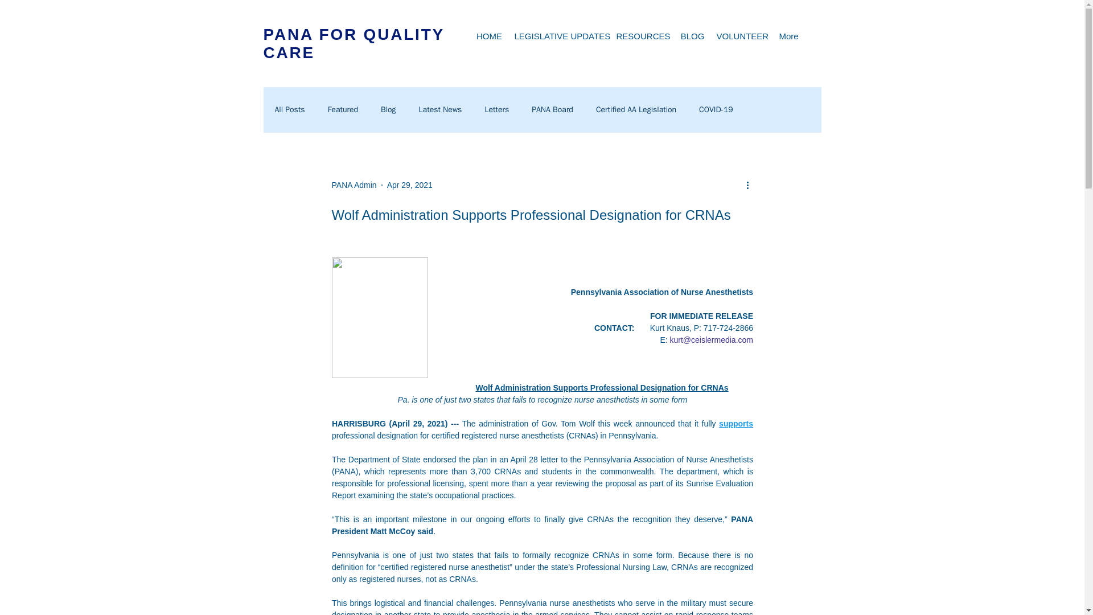 The image size is (1093, 615). What do you see at coordinates (716, 109) in the screenshot?
I see `COVID-19` at bounding box center [716, 109].